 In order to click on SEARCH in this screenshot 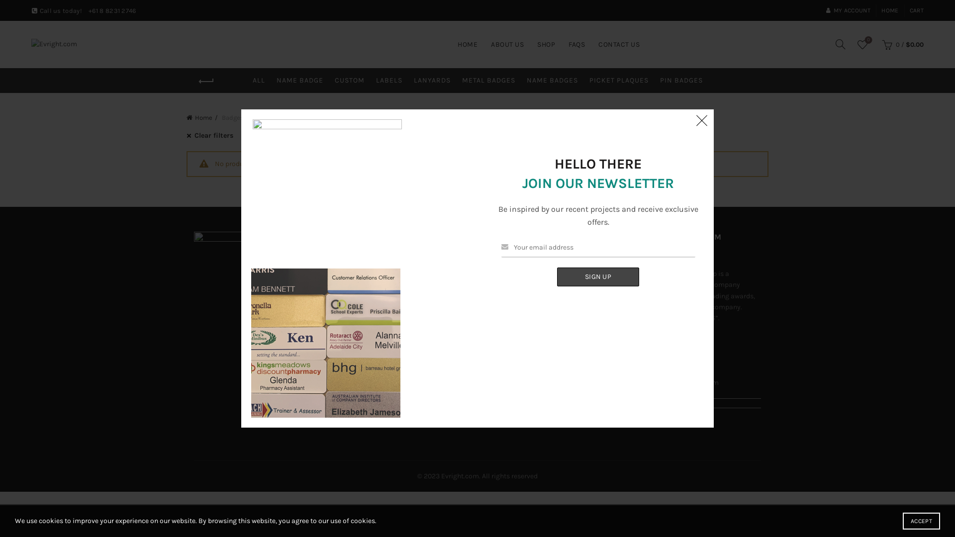, I will do `click(555, 197)`.